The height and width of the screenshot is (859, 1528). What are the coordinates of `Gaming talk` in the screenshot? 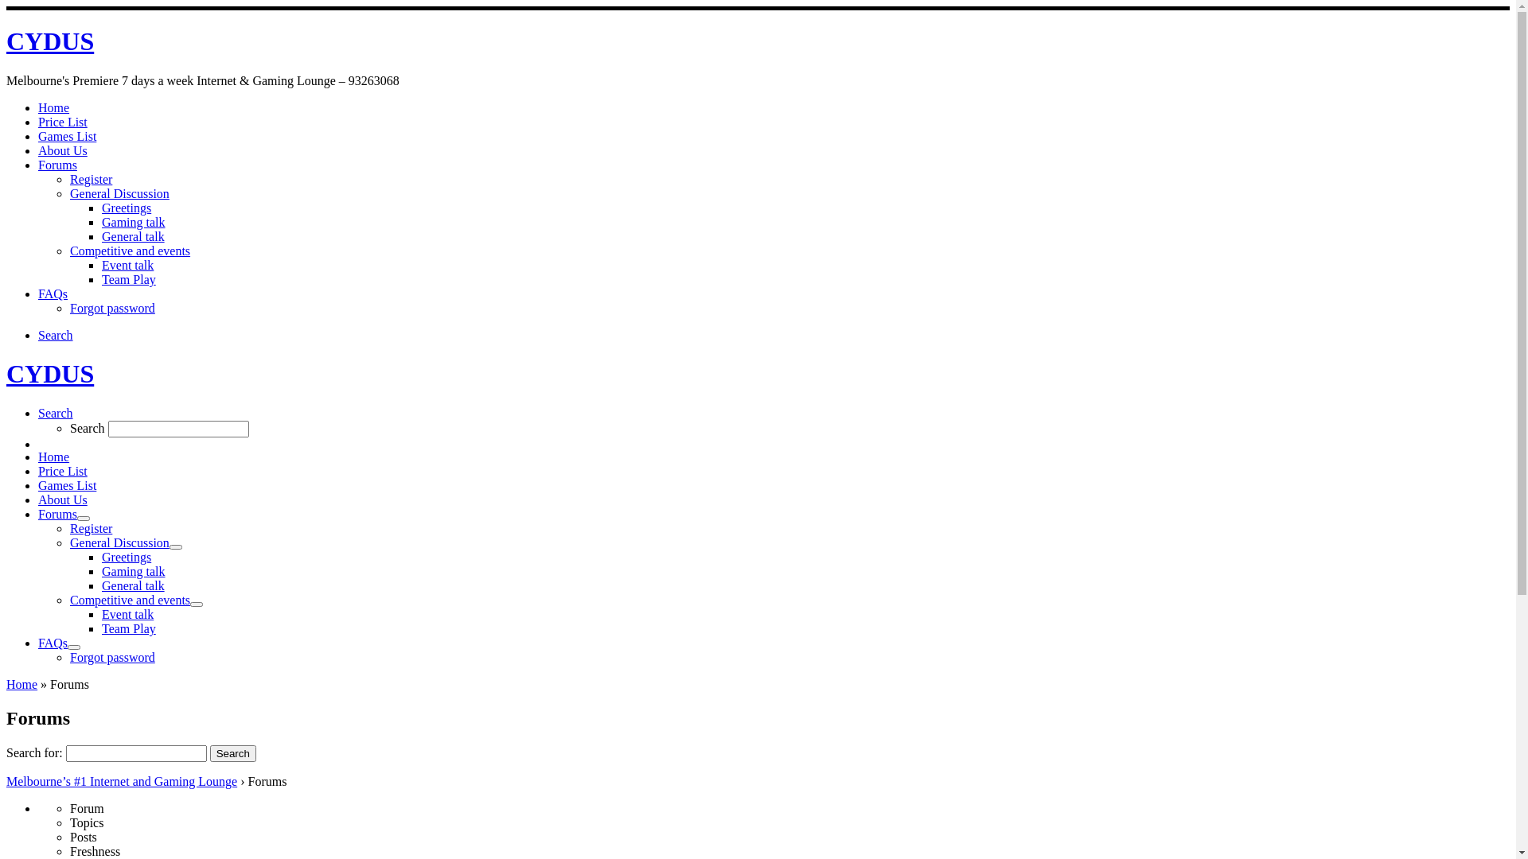 It's located at (134, 223).